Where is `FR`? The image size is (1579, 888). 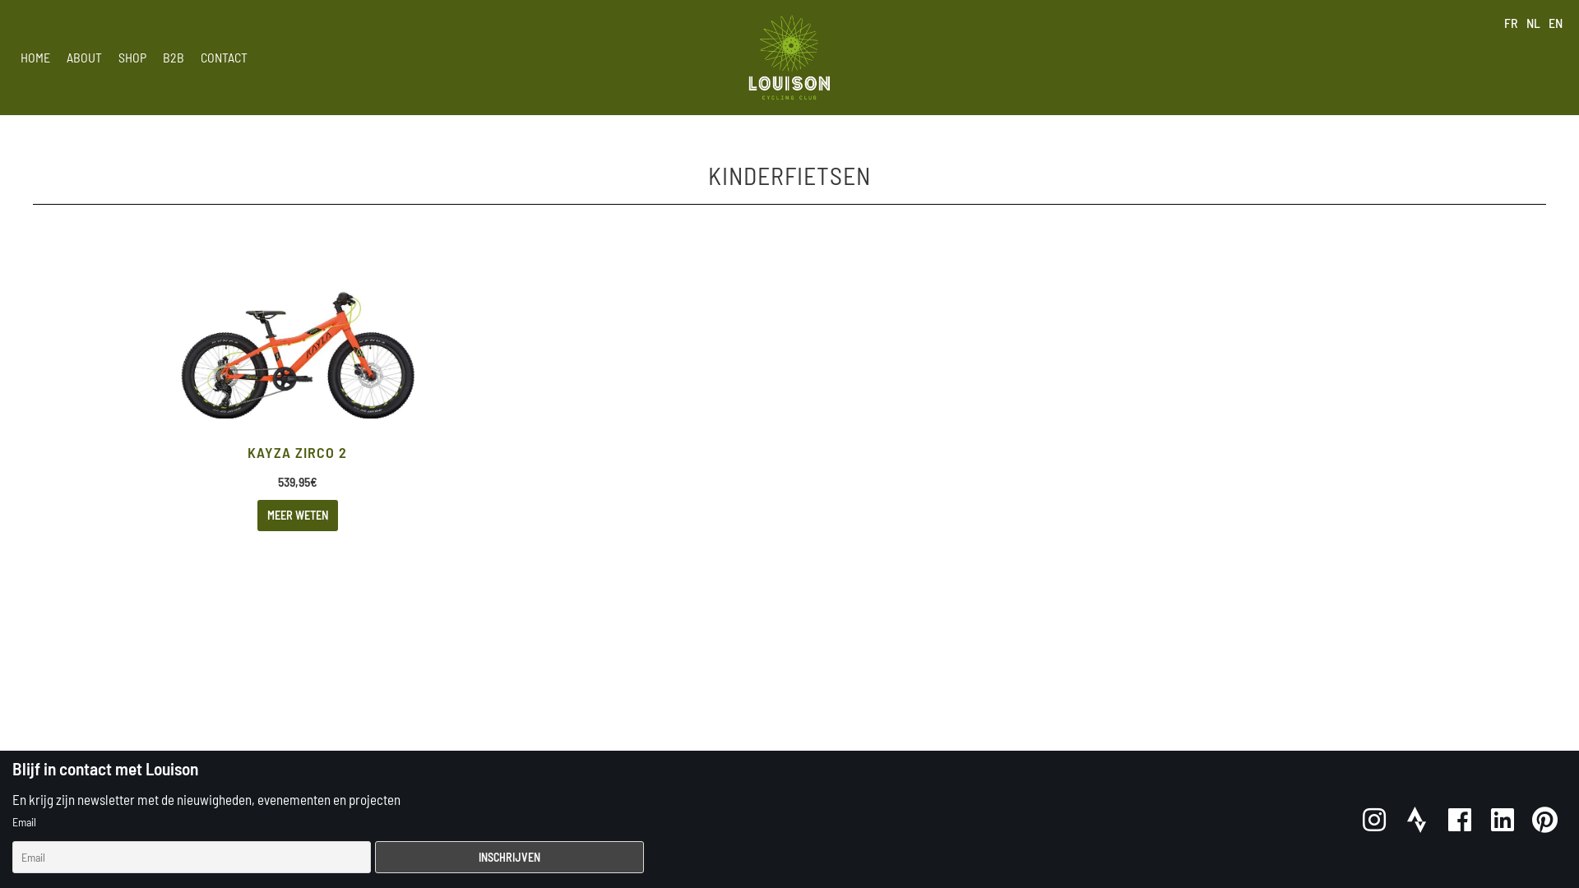
FR is located at coordinates (1512, 23).